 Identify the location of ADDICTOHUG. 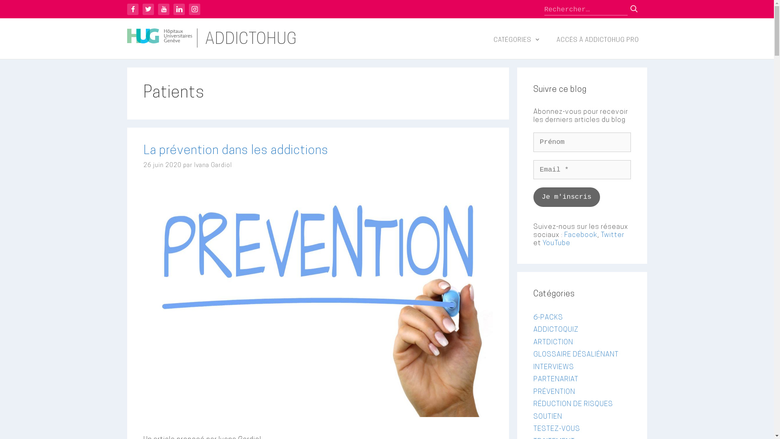
(251, 40).